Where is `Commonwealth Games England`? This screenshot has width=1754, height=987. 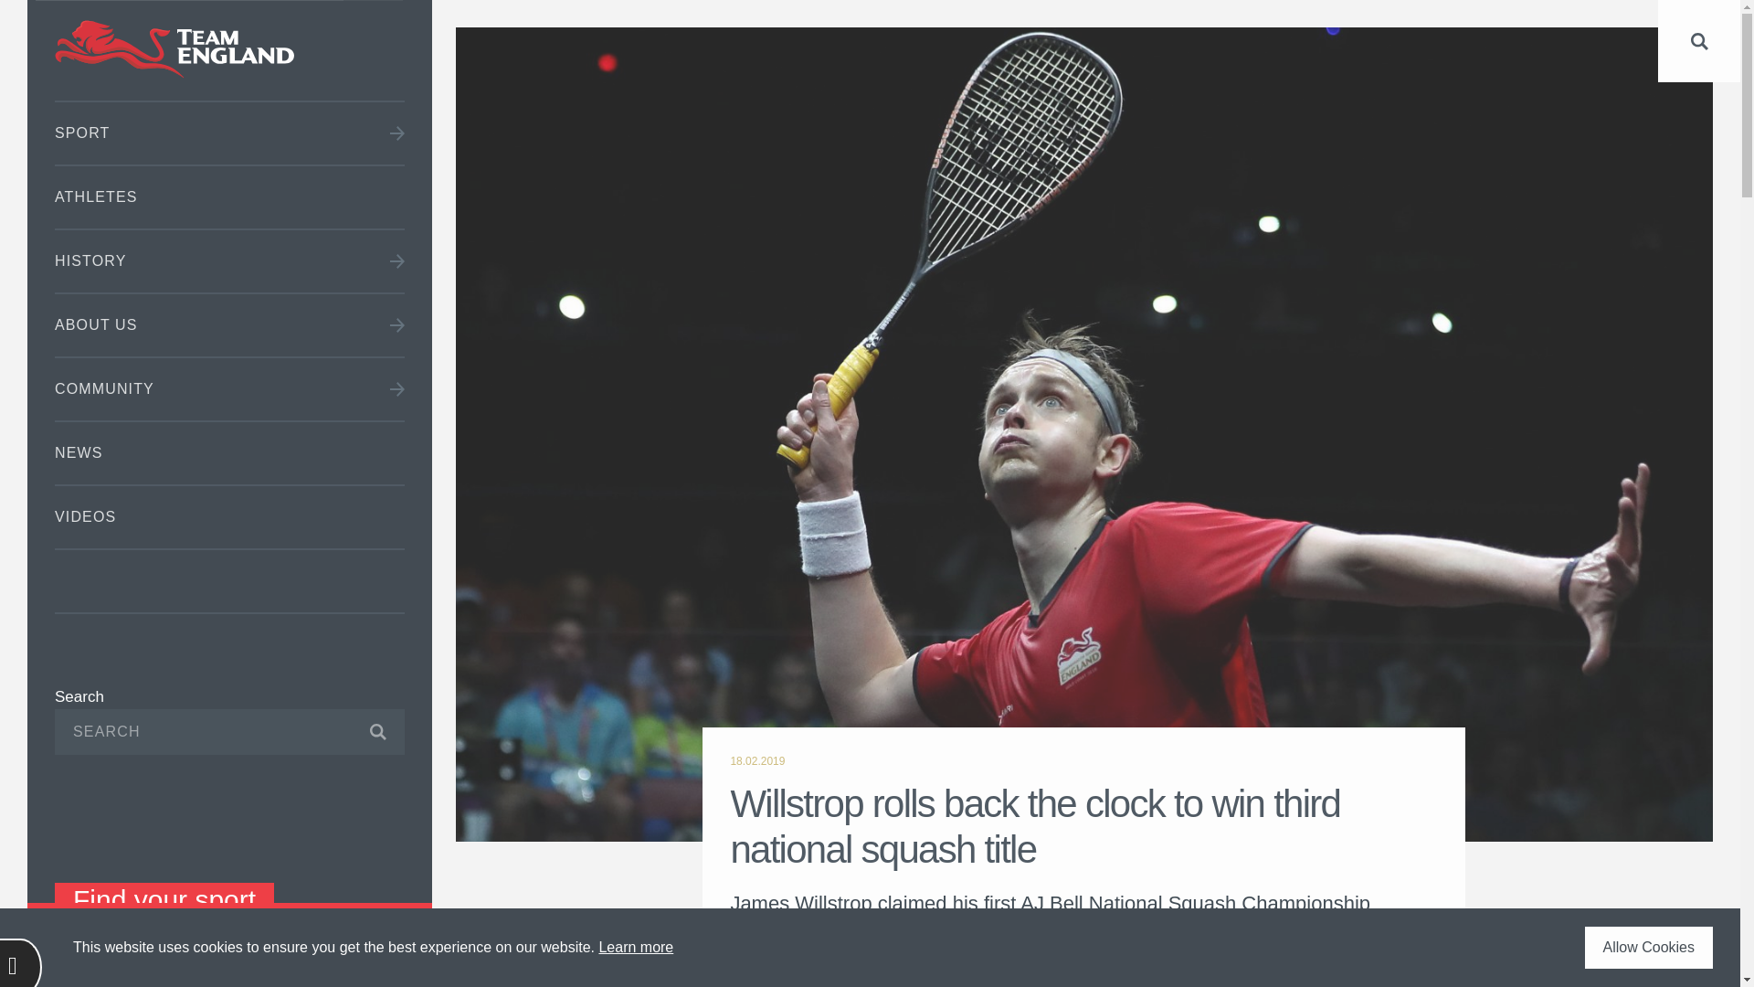 Commonwealth Games England is located at coordinates (229, 50).